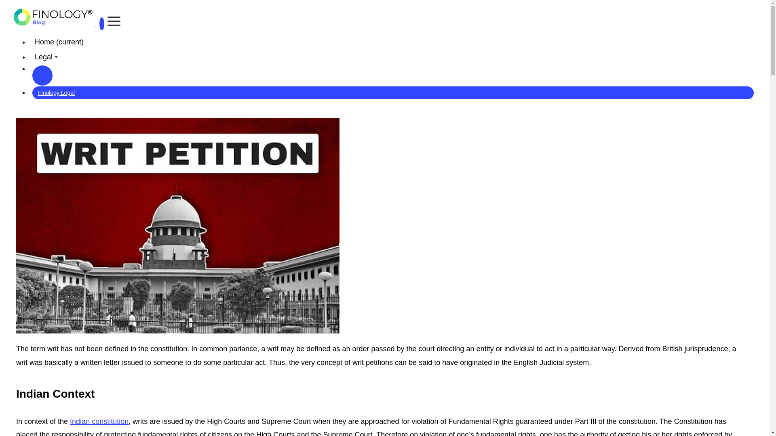 The height and width of the screenshot is (436, 776). Describe the element at coordinates (393, 93) in the screenshot. I see `Finology Legal` at that location.